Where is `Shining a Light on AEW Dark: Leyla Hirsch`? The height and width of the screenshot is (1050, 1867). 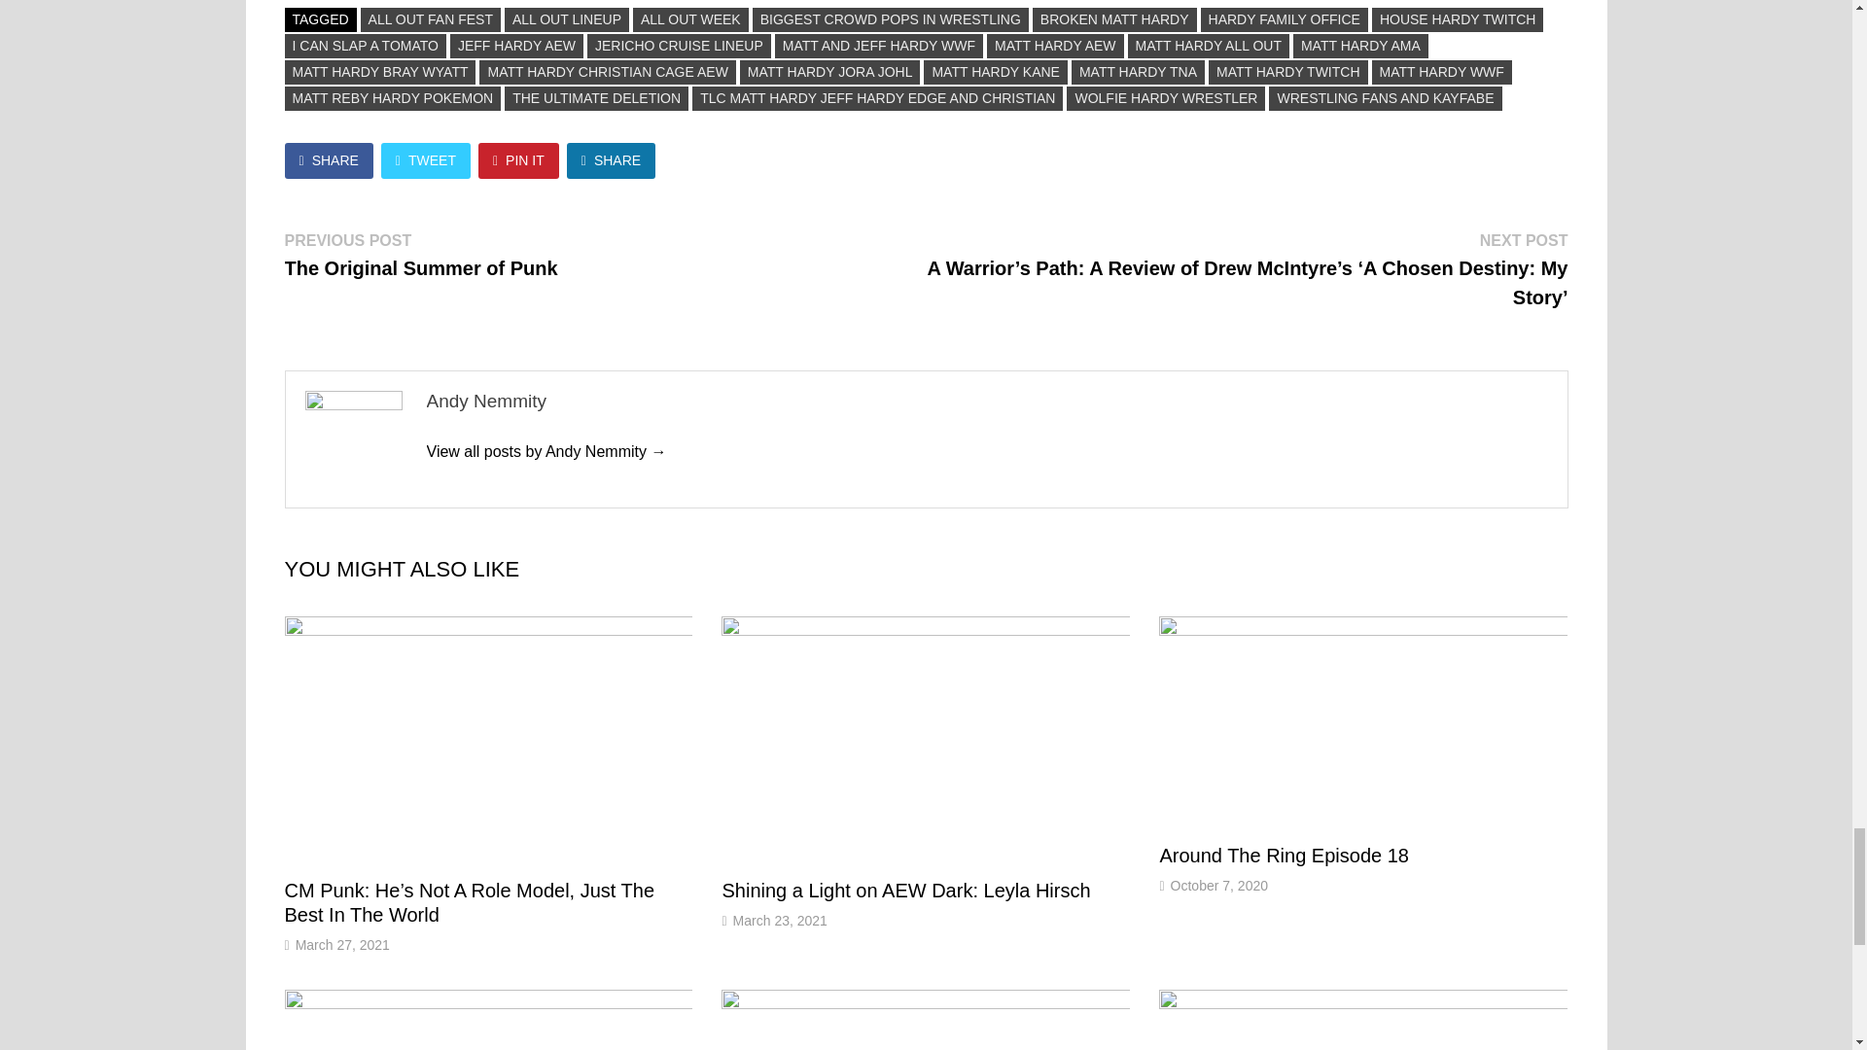
Shining a Light on AEW Dark: Leyla Hirsch is located at coordinates (905, 891).